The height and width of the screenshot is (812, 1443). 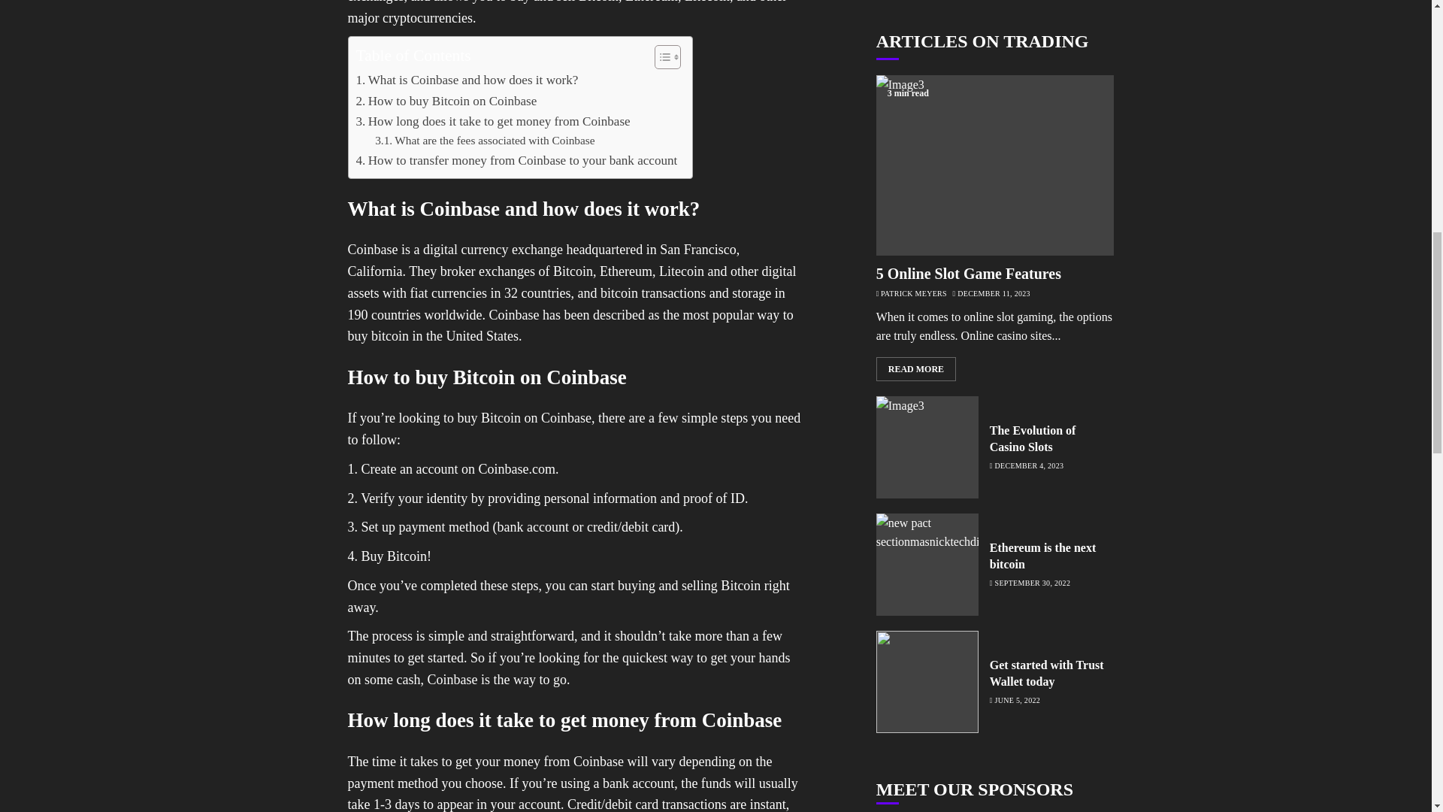 What do you see at coordinates (446, 101) in the screenshot?
I see `How to buy Bitcoin on Coinbase` at bounding box center [446, 101].